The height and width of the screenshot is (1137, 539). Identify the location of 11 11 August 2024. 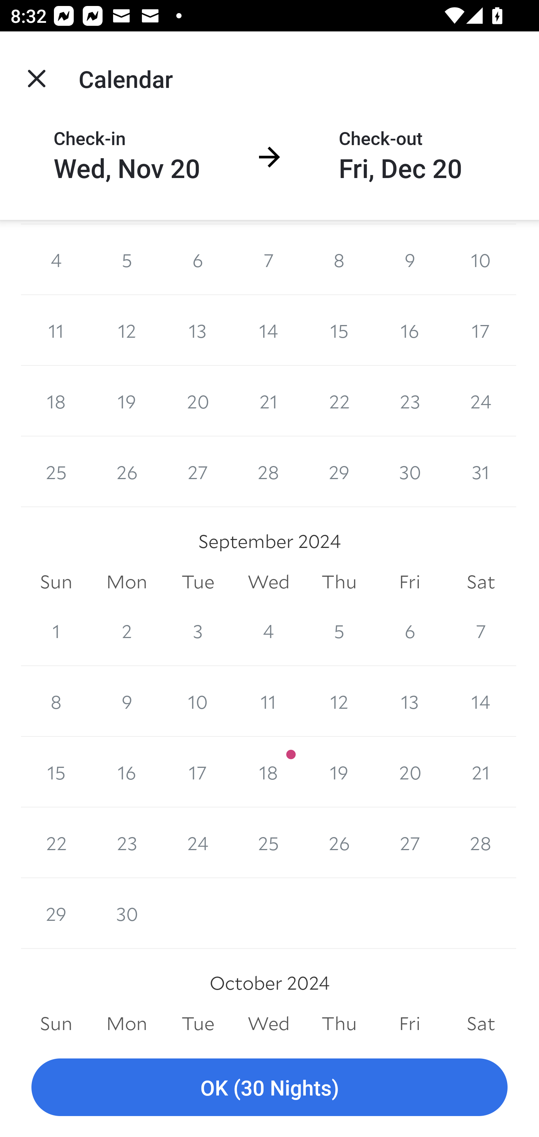
(56, 331).